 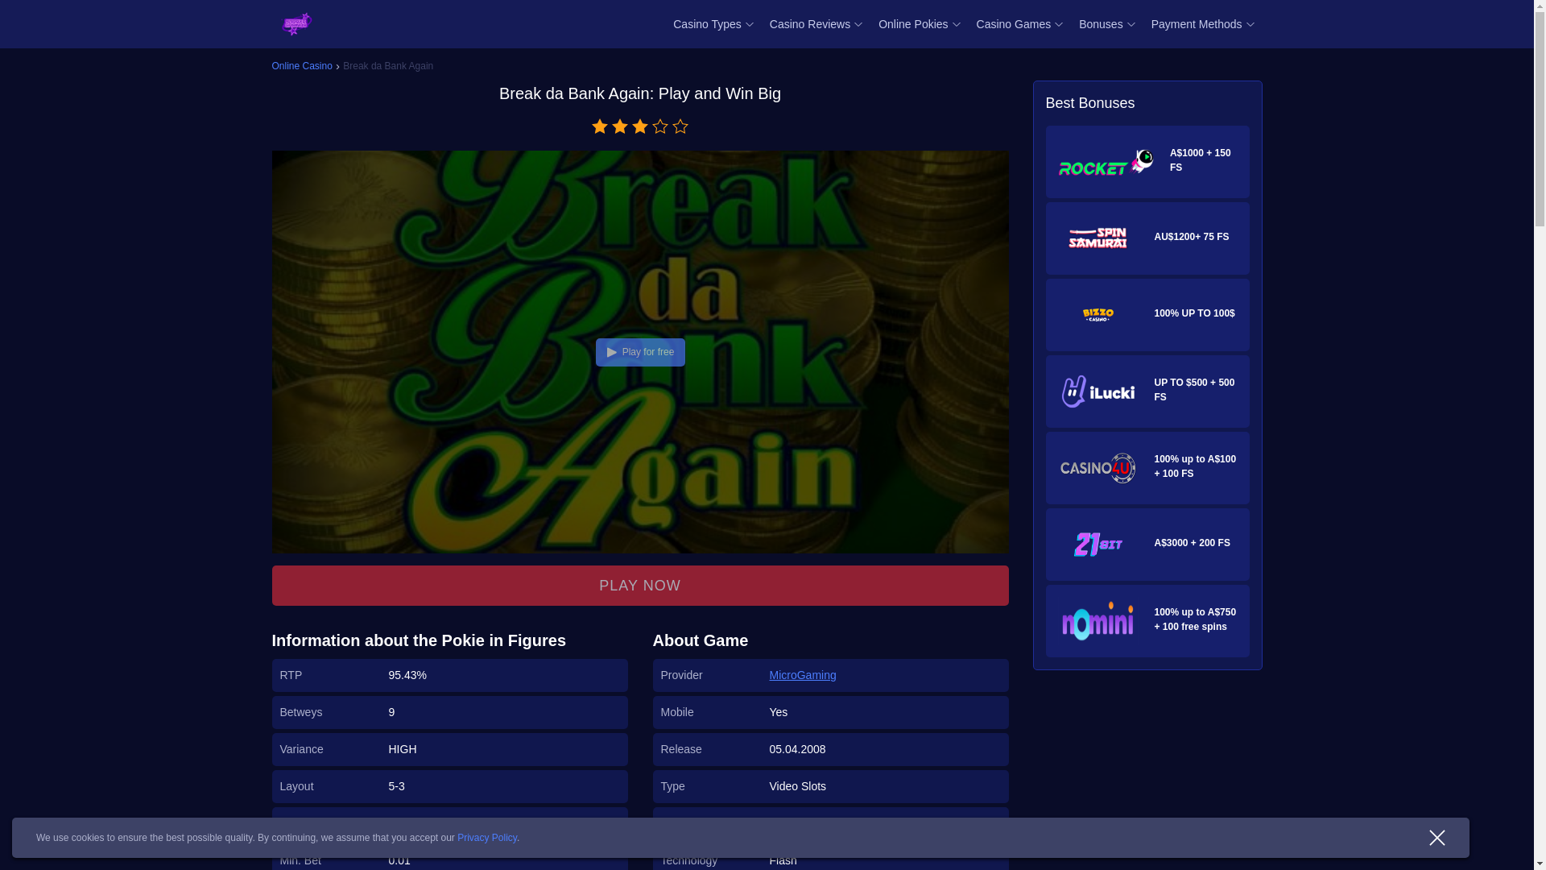 What do you see at coordinates (912, 23) in the screenshot?
I see `Online Pokies` at bounding box center [912, 23].